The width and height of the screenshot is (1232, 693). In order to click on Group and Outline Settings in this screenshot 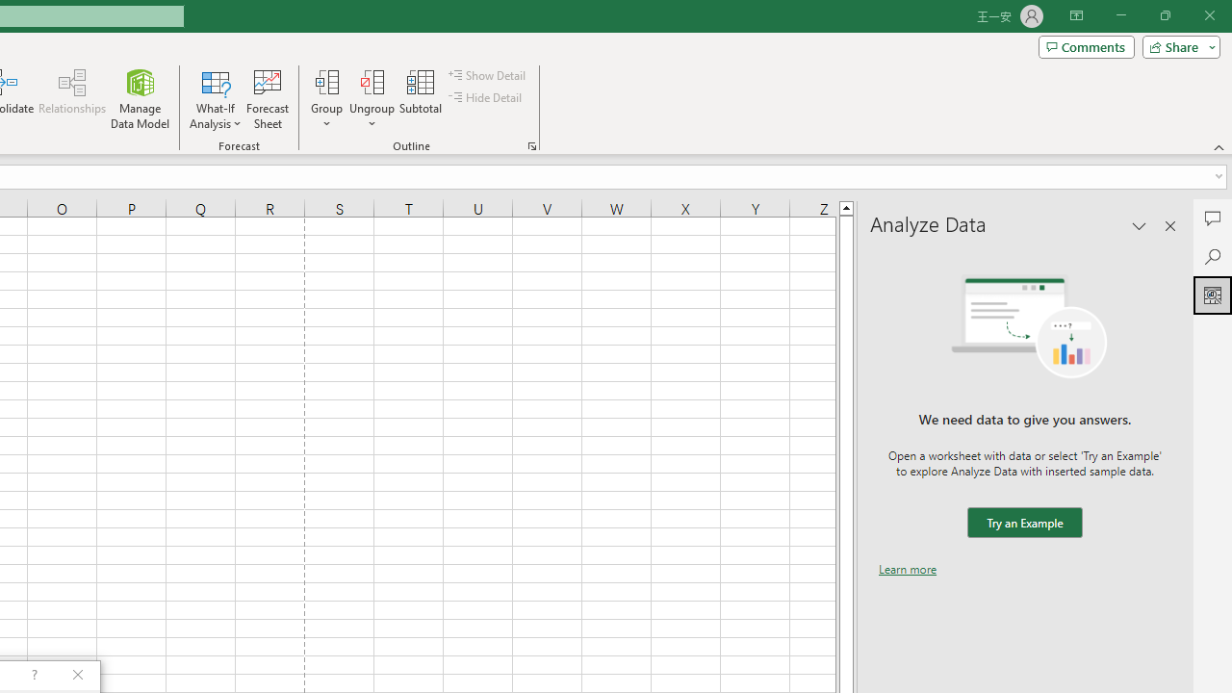, I will do `click(531, 146)`.